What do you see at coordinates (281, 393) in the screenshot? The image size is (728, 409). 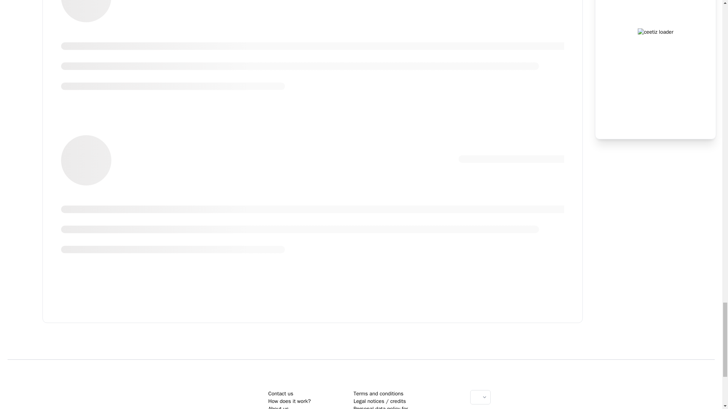 I see `Contact us` at bounding box center [281, 393].